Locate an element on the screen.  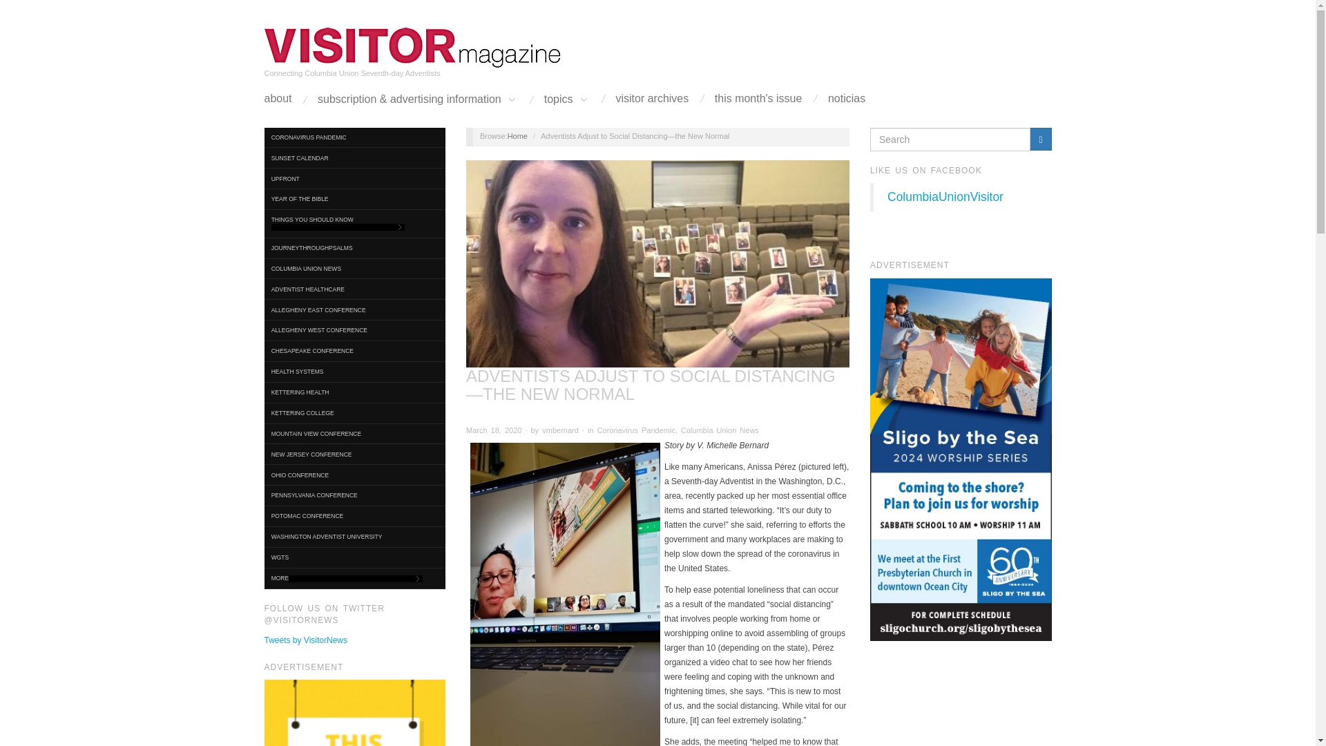
YEAR OF THE BIBLE is located at coordinates (355, 199).